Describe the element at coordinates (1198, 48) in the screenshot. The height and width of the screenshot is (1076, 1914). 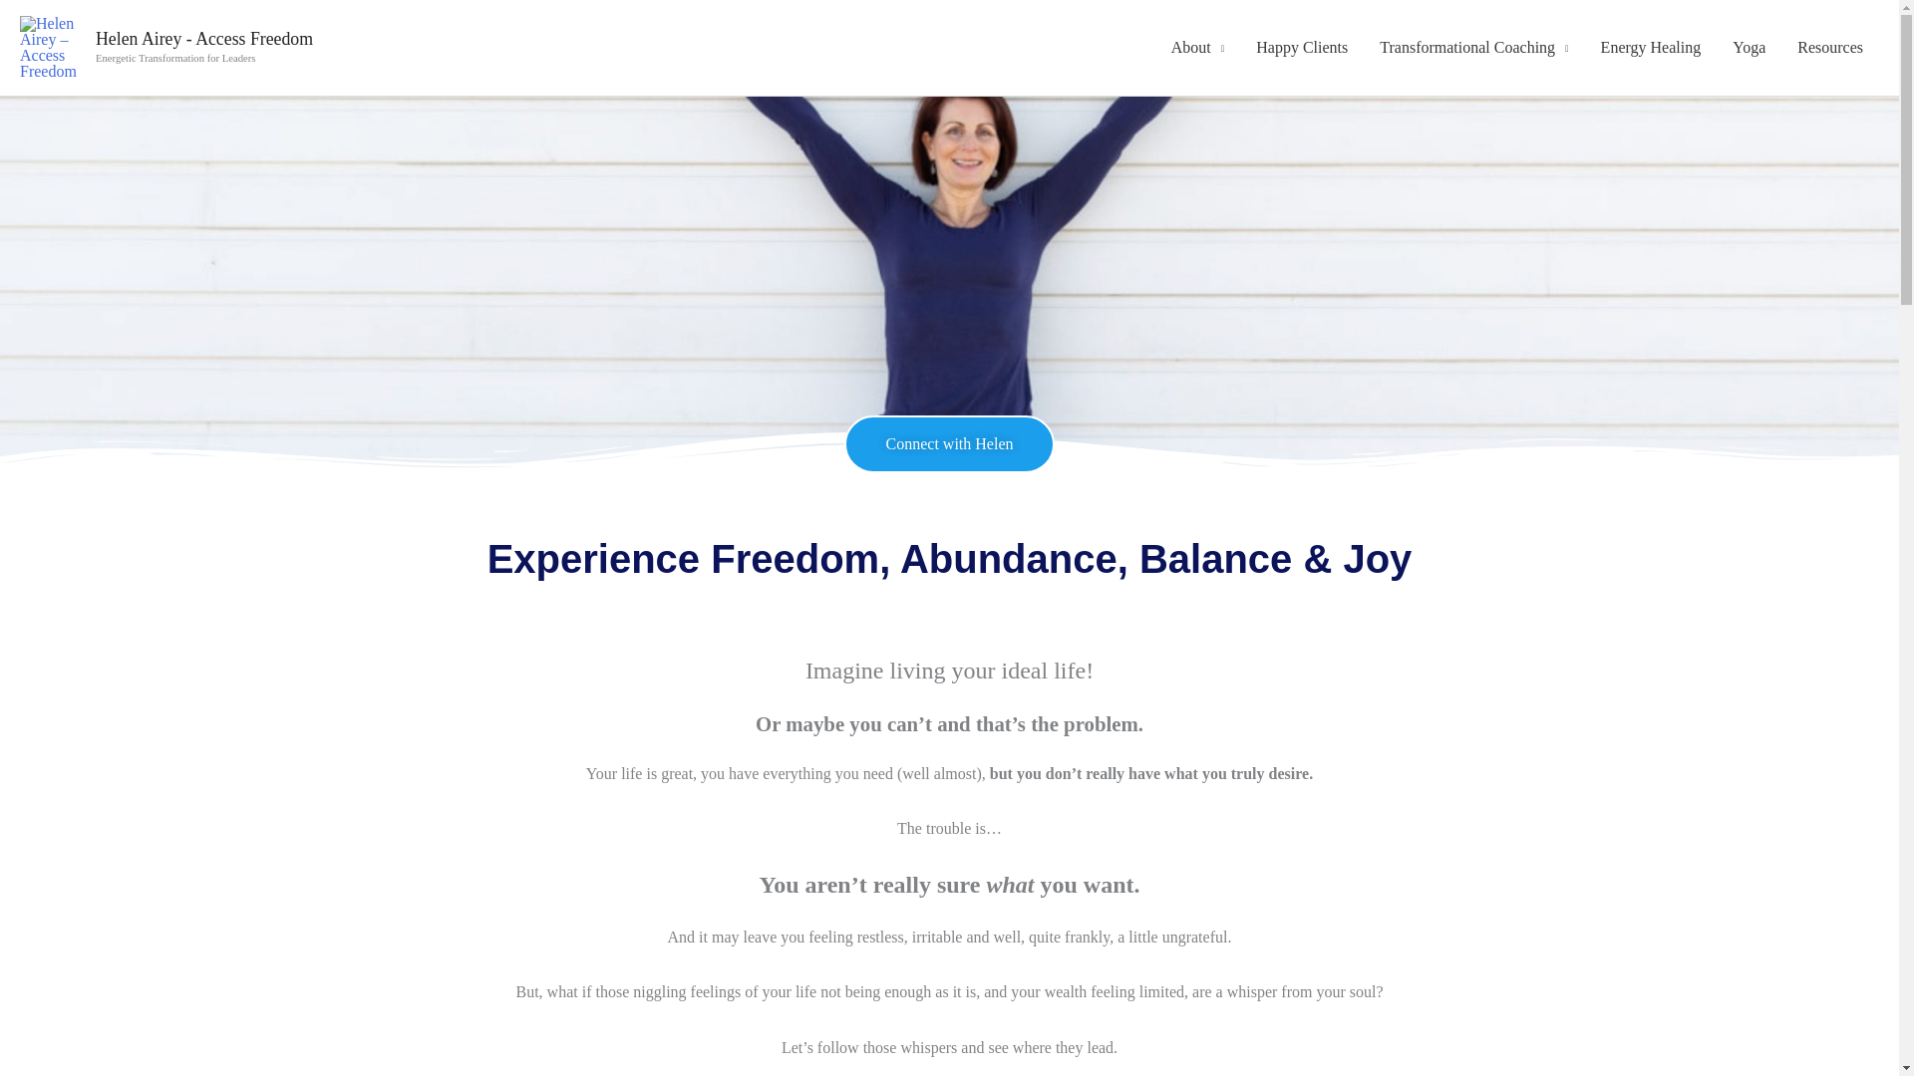
I see `About` at that location.